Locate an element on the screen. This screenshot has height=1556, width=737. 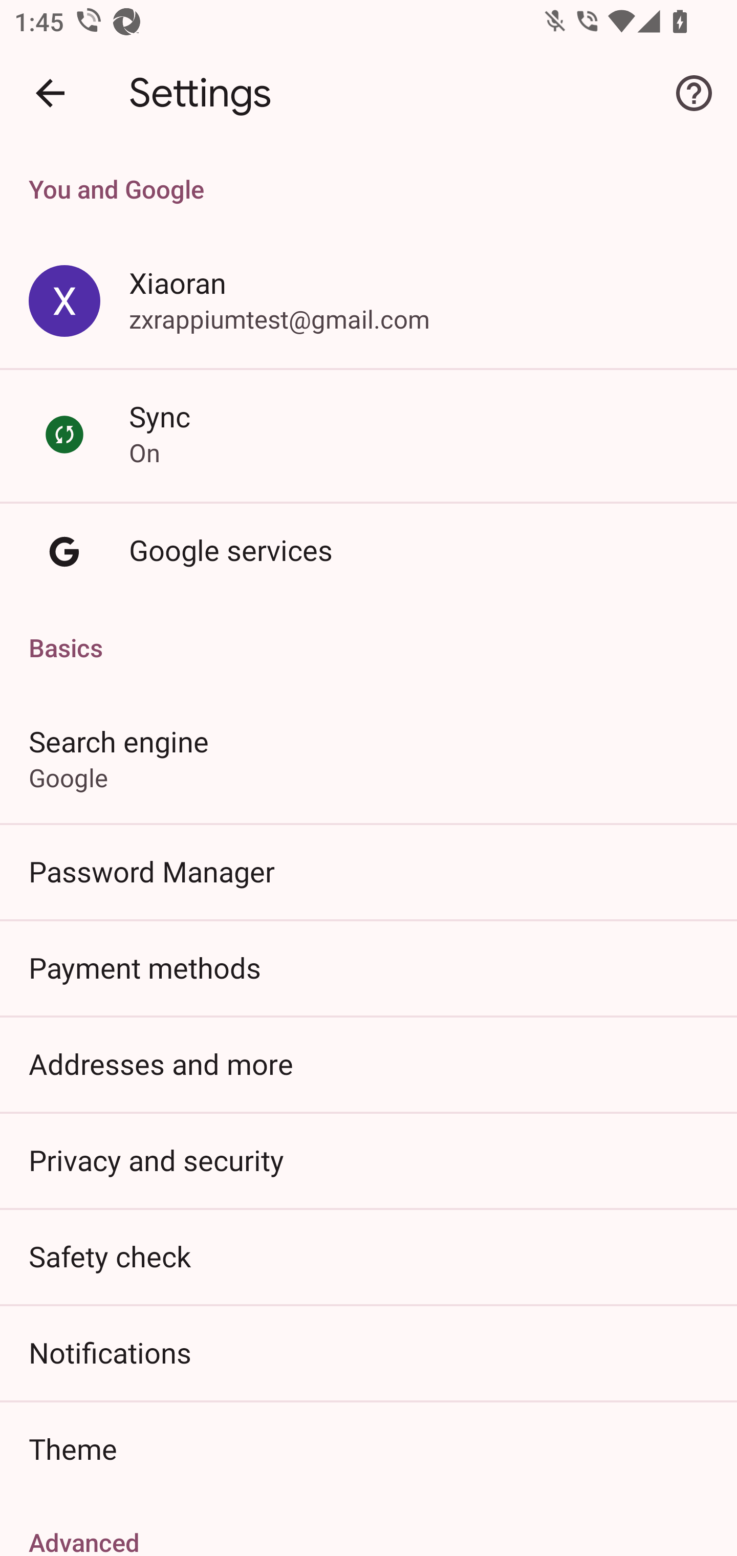
Password Manager is located at coordinates (368, 871).